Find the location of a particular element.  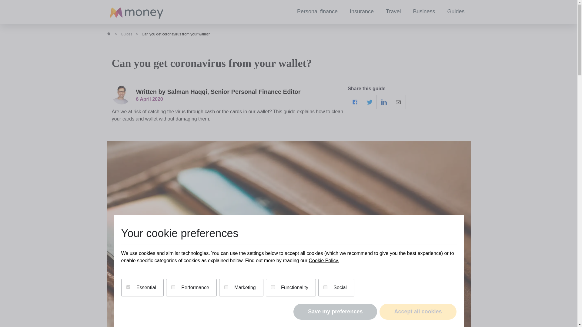

Personal finance is located at coordinates (317, 12).